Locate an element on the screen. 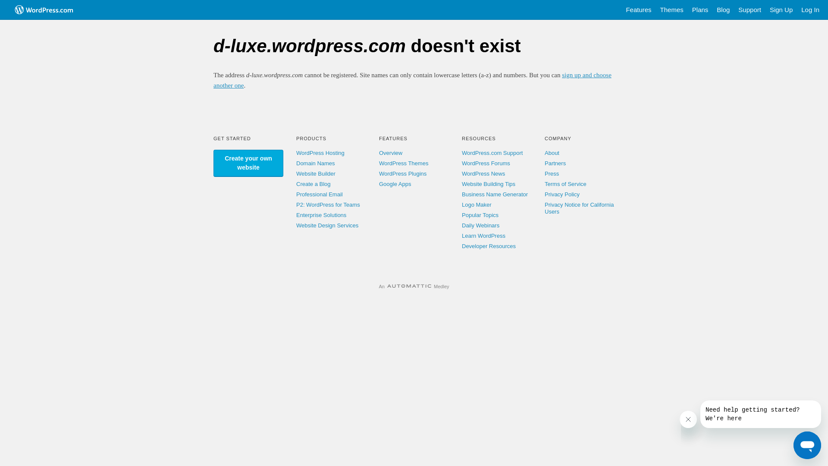 Image resolution: width=828 pixels, height=466 pixels. WordPress News is located at coordinates (483, 173).